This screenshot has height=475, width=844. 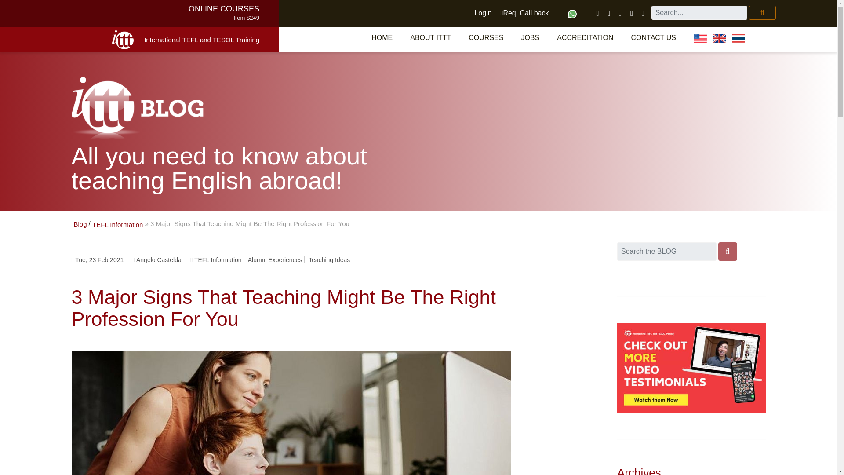 I want to click on International TEFL and TESOL Training, so click(x=201, y=40).